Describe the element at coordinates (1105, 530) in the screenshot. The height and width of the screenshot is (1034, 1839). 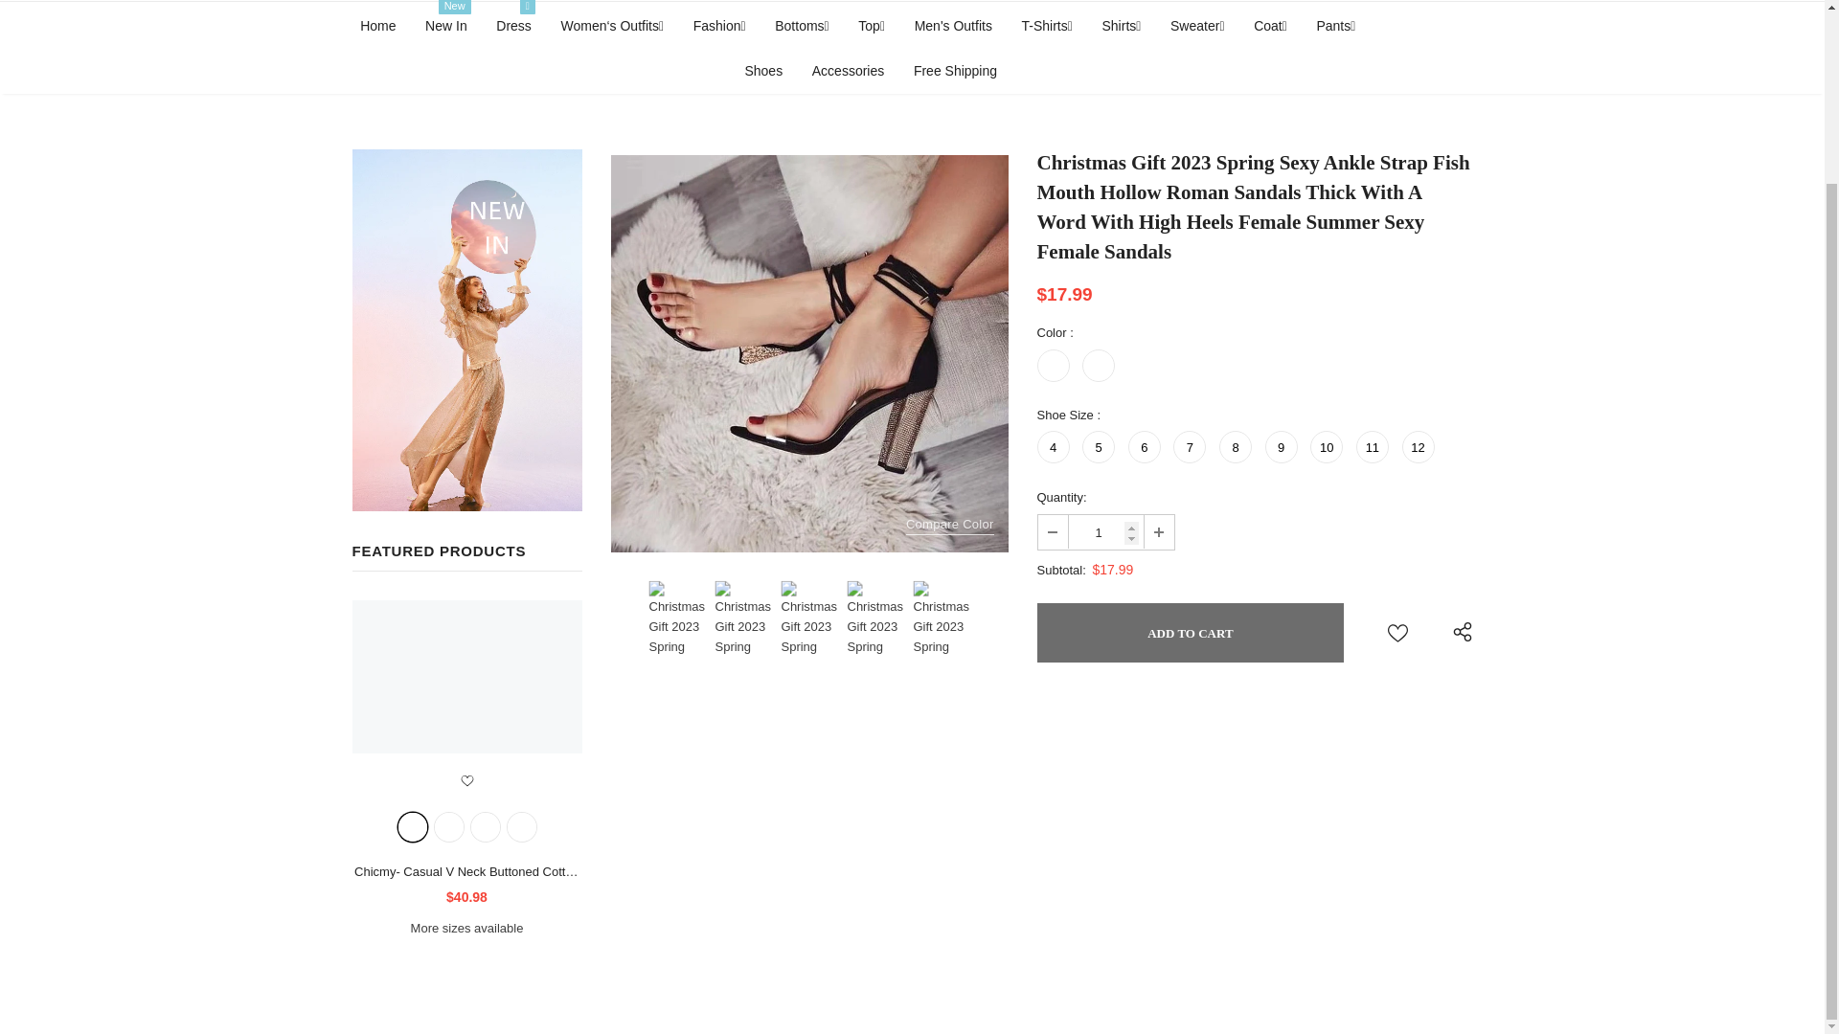
I see `1` at that location.